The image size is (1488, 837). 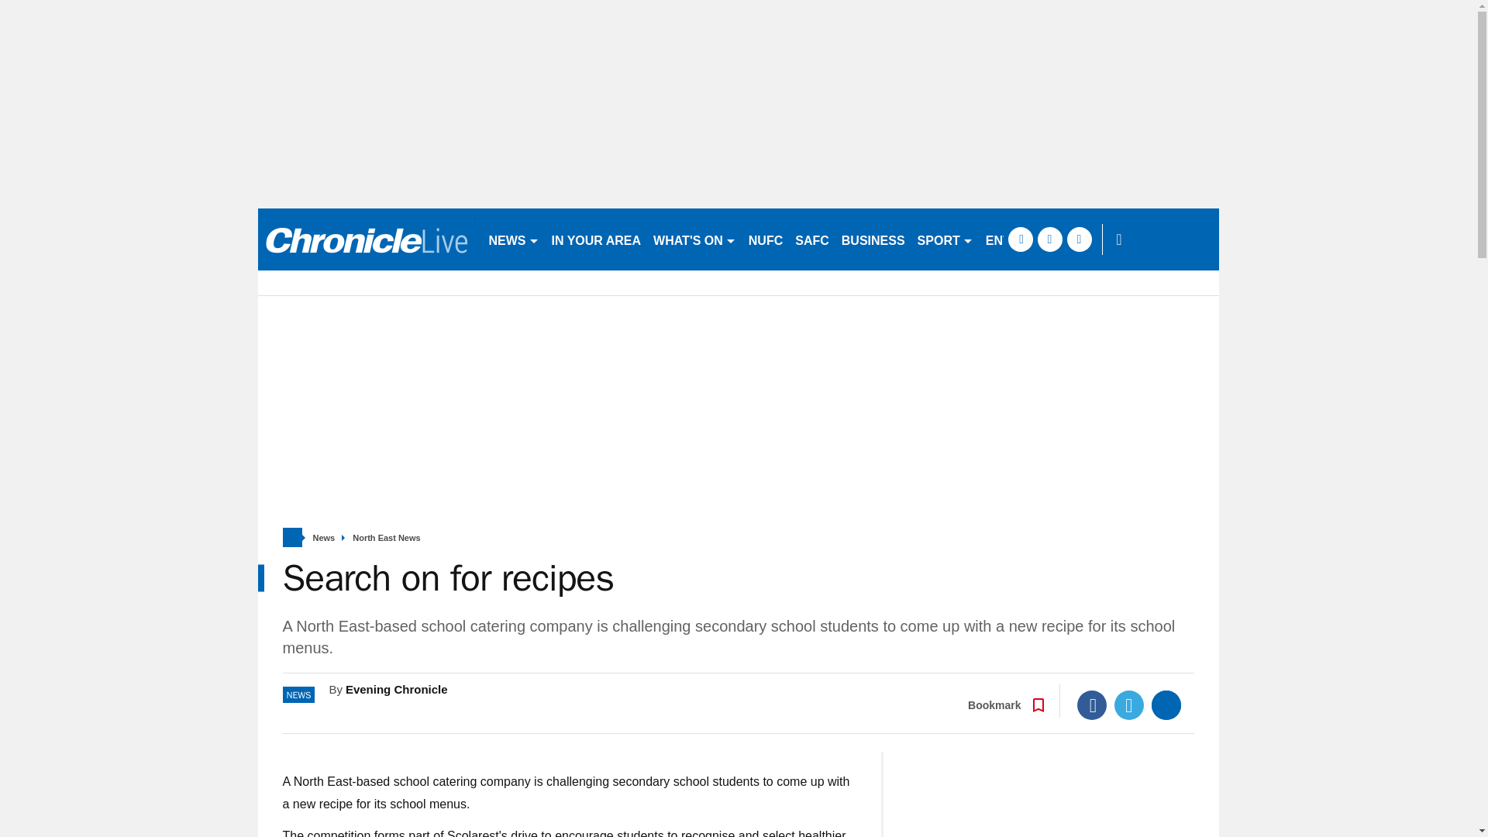 I want to click on SPORT, so click(x=945, y=239).